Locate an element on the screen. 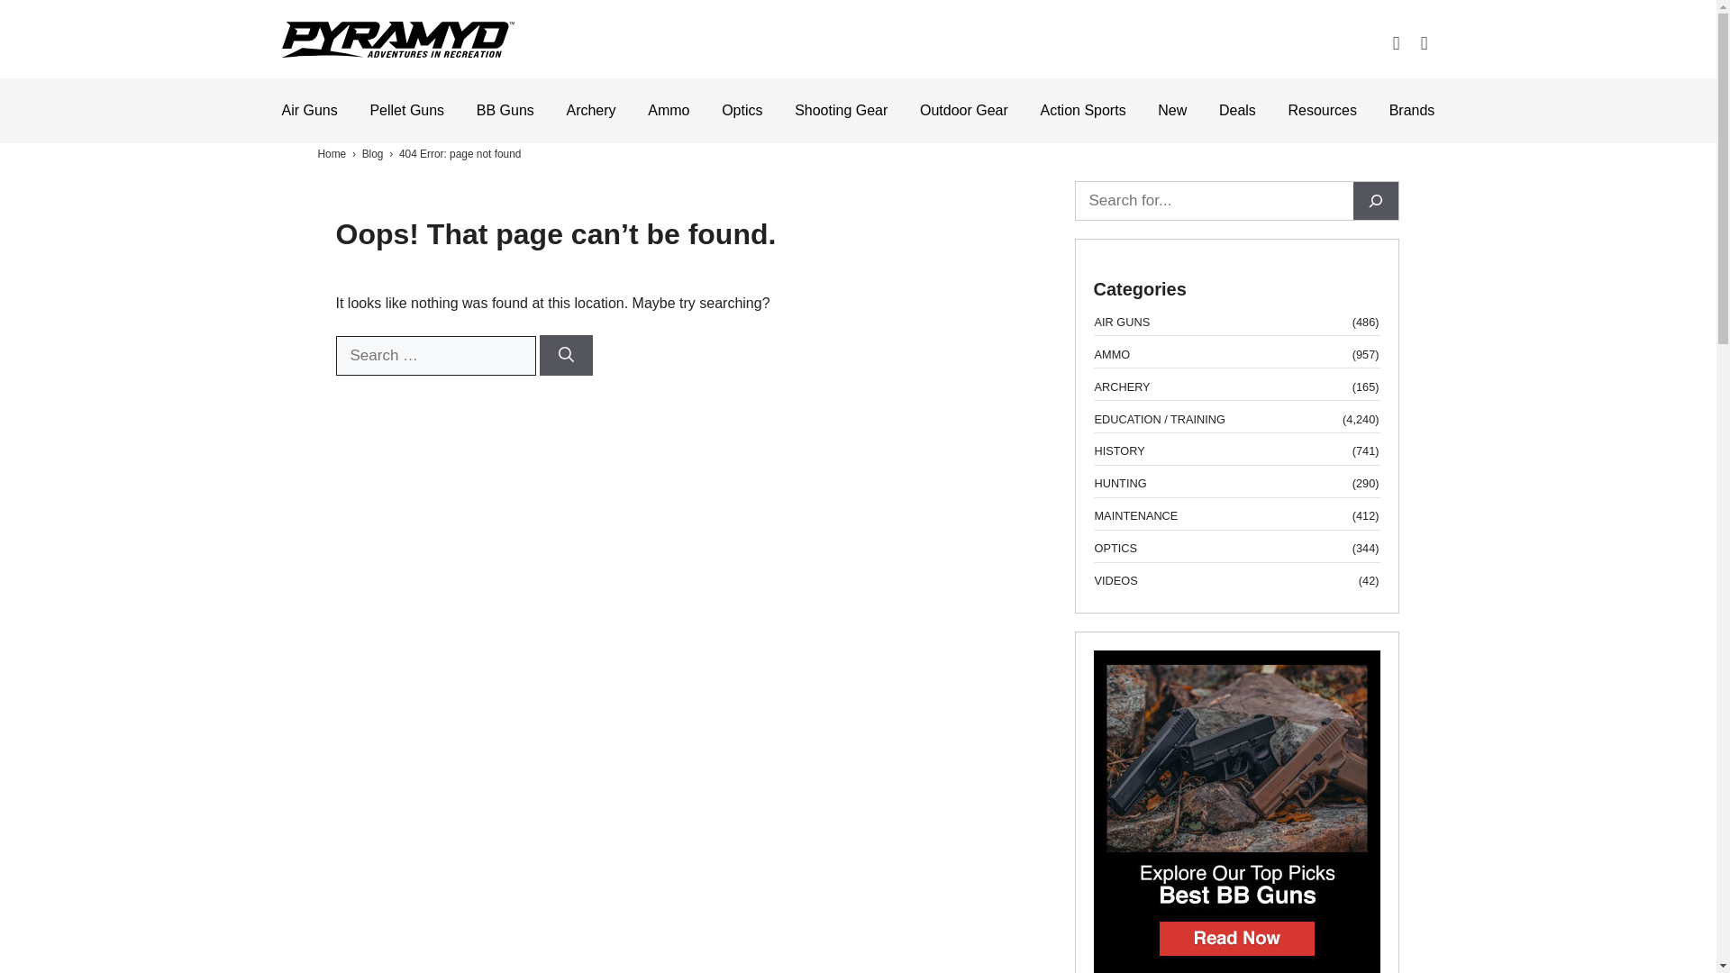  Pellet Guns is located at coordinates (407, 110).